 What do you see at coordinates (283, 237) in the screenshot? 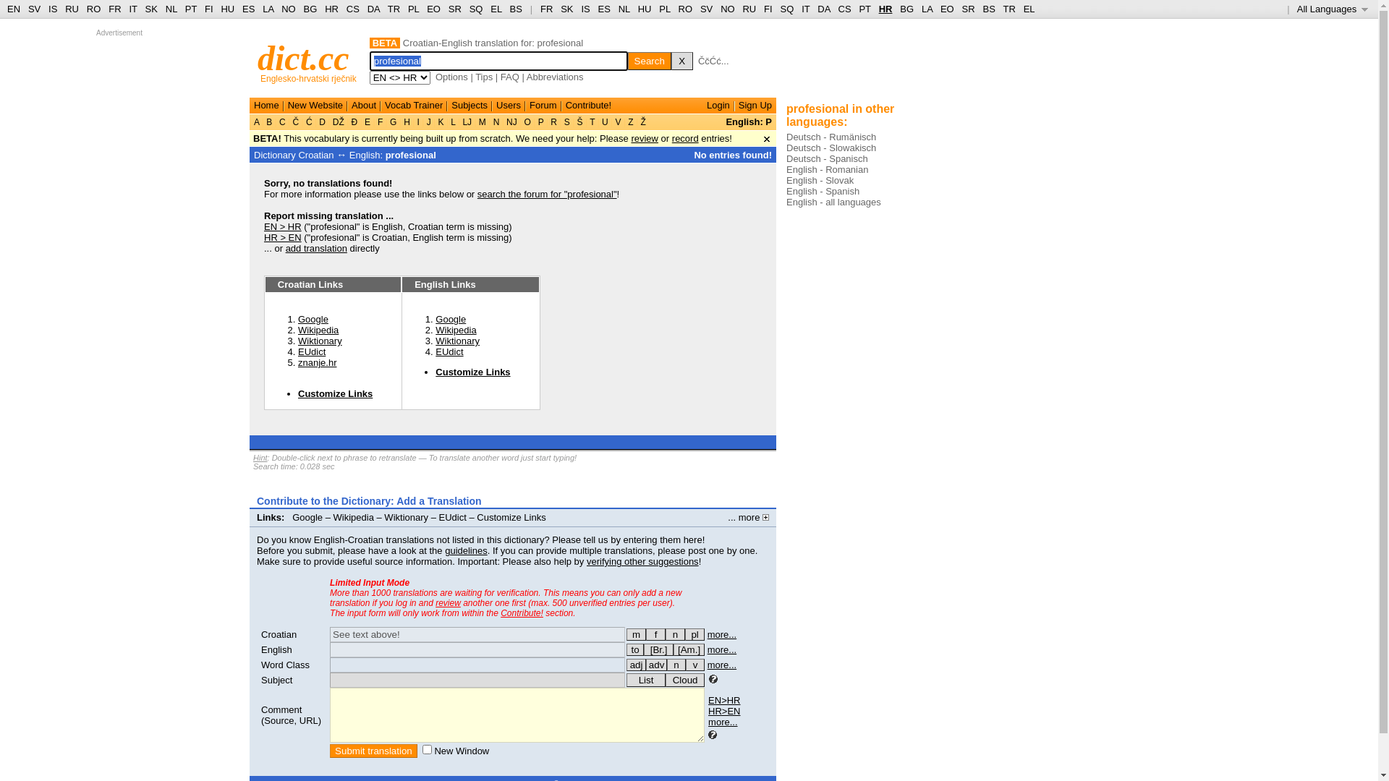
I see `HR > EN` at bounding box center [283, 237].